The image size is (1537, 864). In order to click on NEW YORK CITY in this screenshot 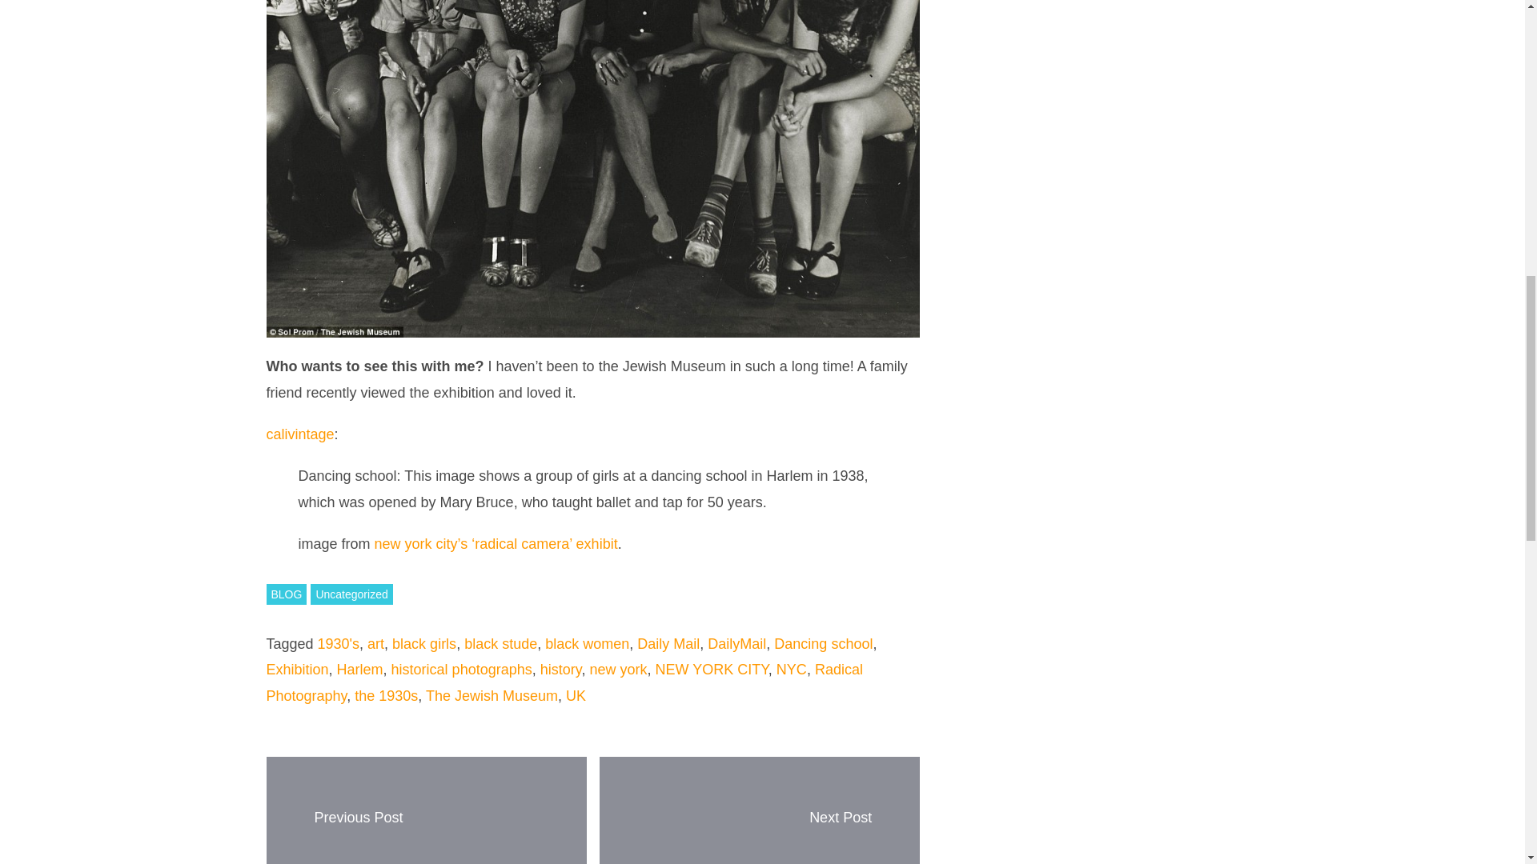, I will do `click(711, 669)`.